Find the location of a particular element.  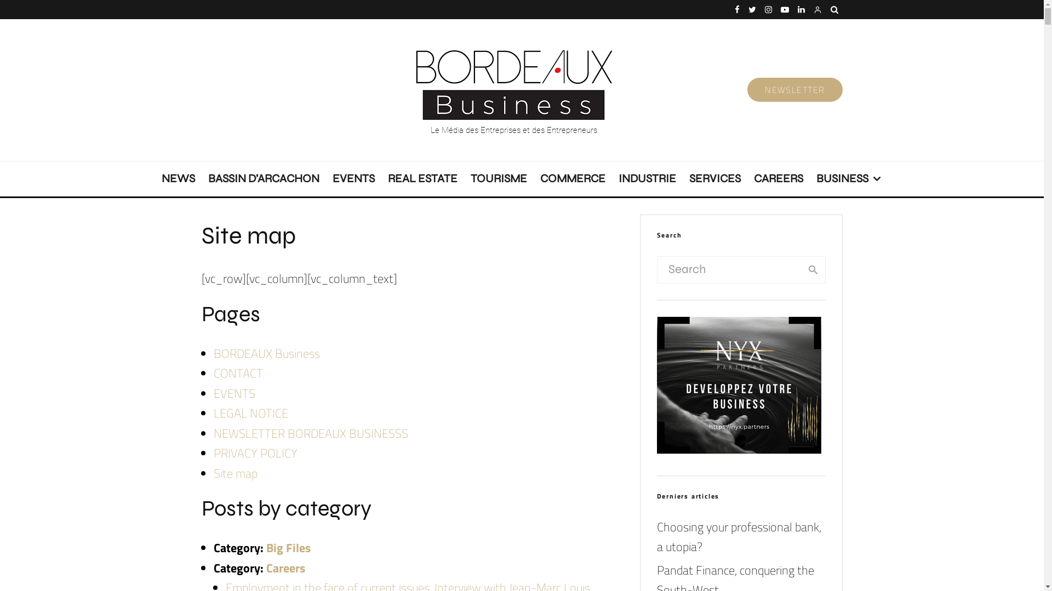

SERVICES is located at coordinates (715, 178).